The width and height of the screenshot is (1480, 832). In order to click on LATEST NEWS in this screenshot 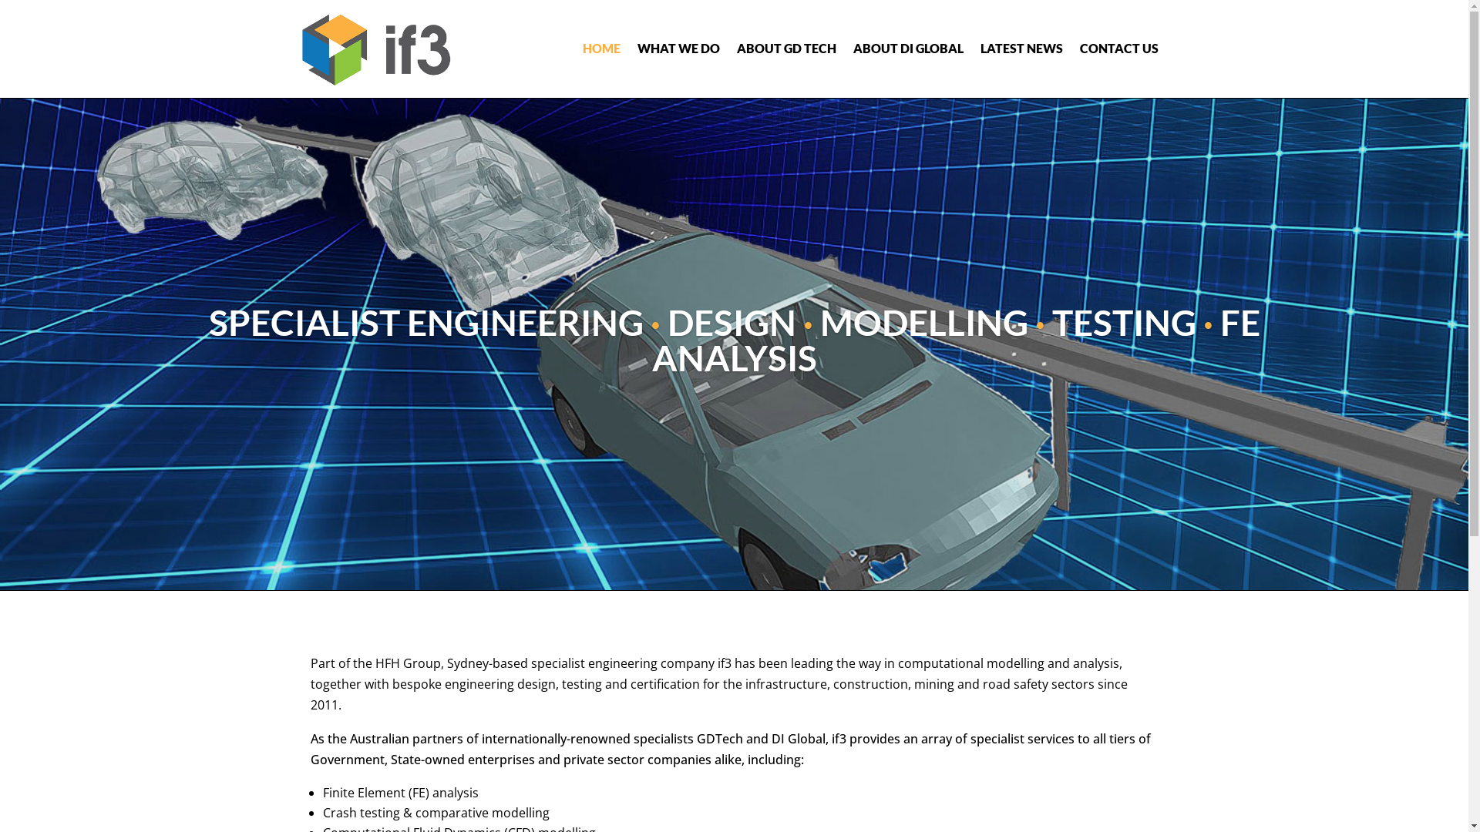, I will do `click(1022, 49)`.